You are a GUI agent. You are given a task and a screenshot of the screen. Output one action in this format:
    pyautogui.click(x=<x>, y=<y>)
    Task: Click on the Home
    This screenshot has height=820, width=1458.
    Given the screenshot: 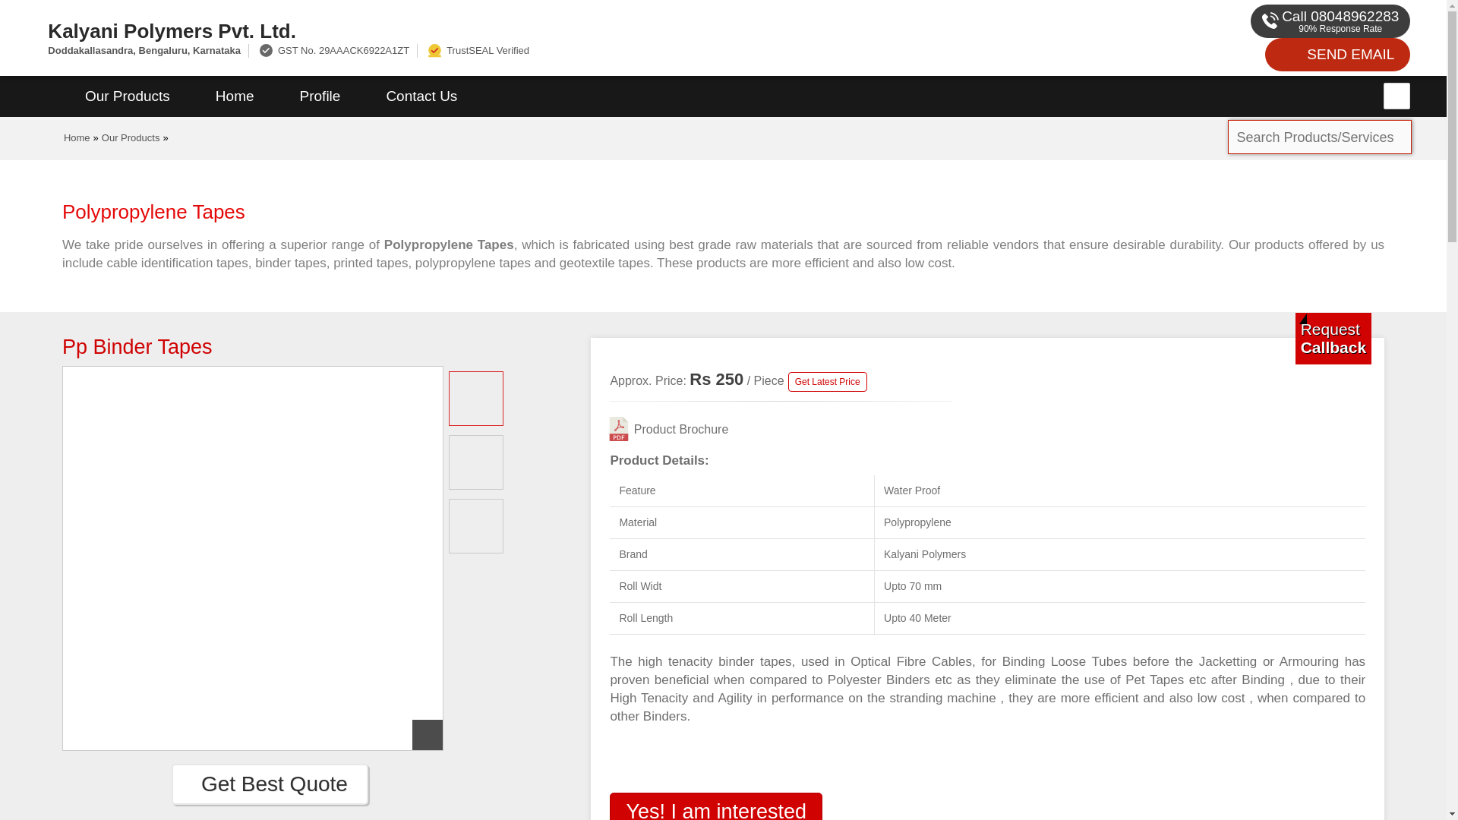 What is the action you would take?
    pyautogui.click(x=234, y=96)
    